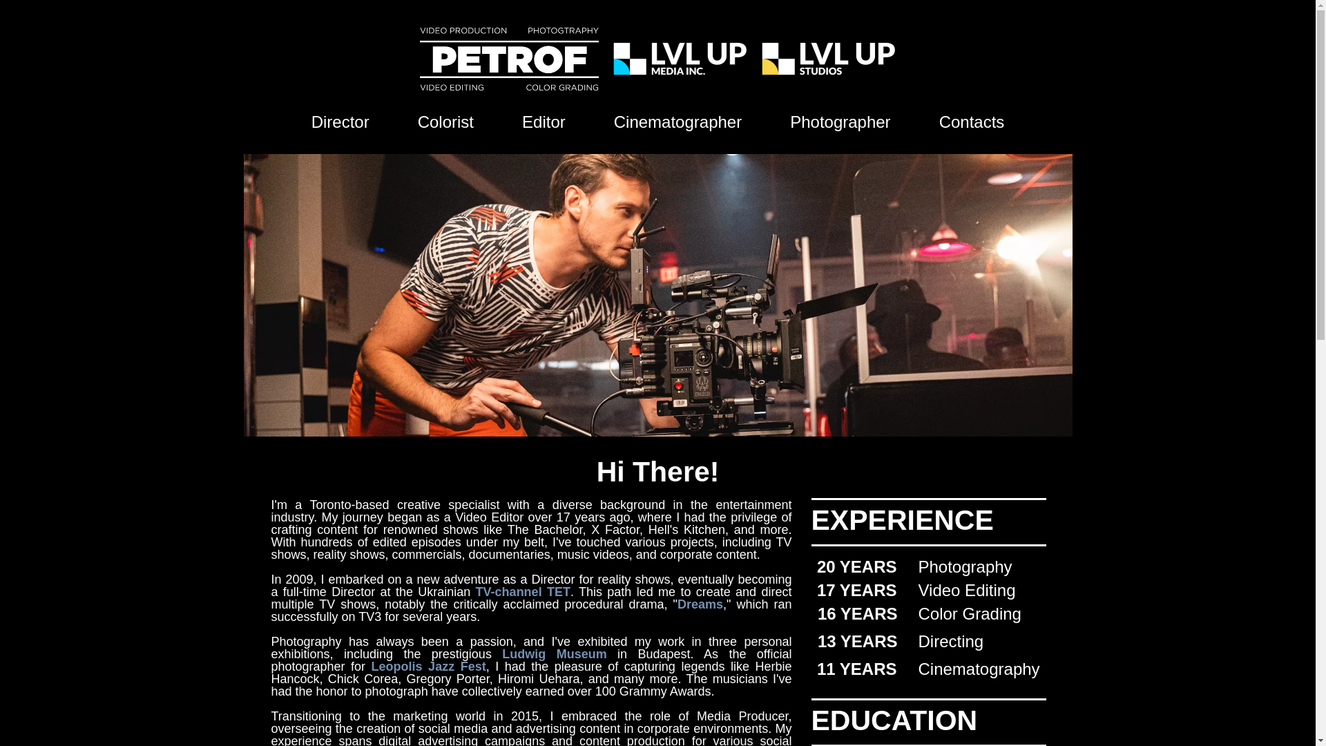  What do you see at coordinates (972, 122) in the screenshot?
I see `Contacts` at bounding box center [972, 122].